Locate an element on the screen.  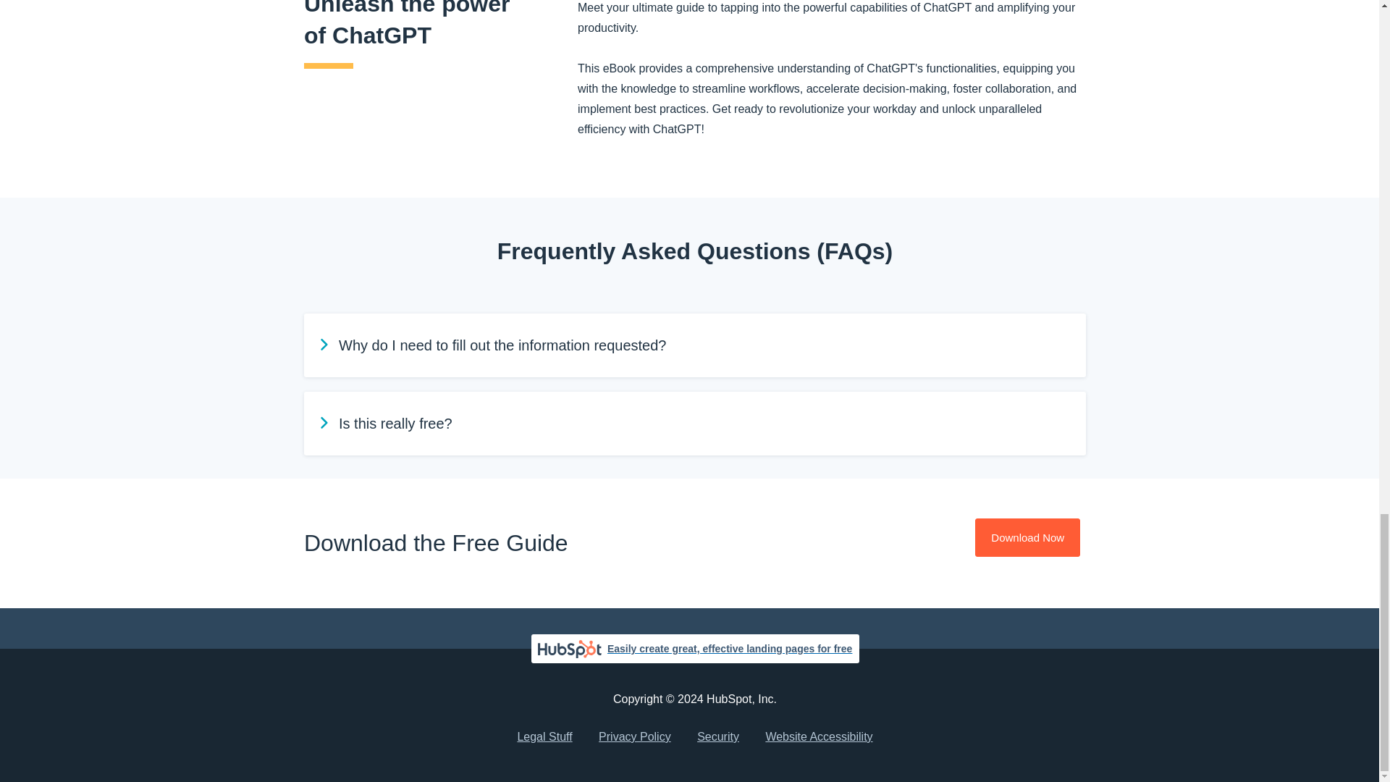
Why do I need to fill out the information requested? is located at coordinates (695, 345).